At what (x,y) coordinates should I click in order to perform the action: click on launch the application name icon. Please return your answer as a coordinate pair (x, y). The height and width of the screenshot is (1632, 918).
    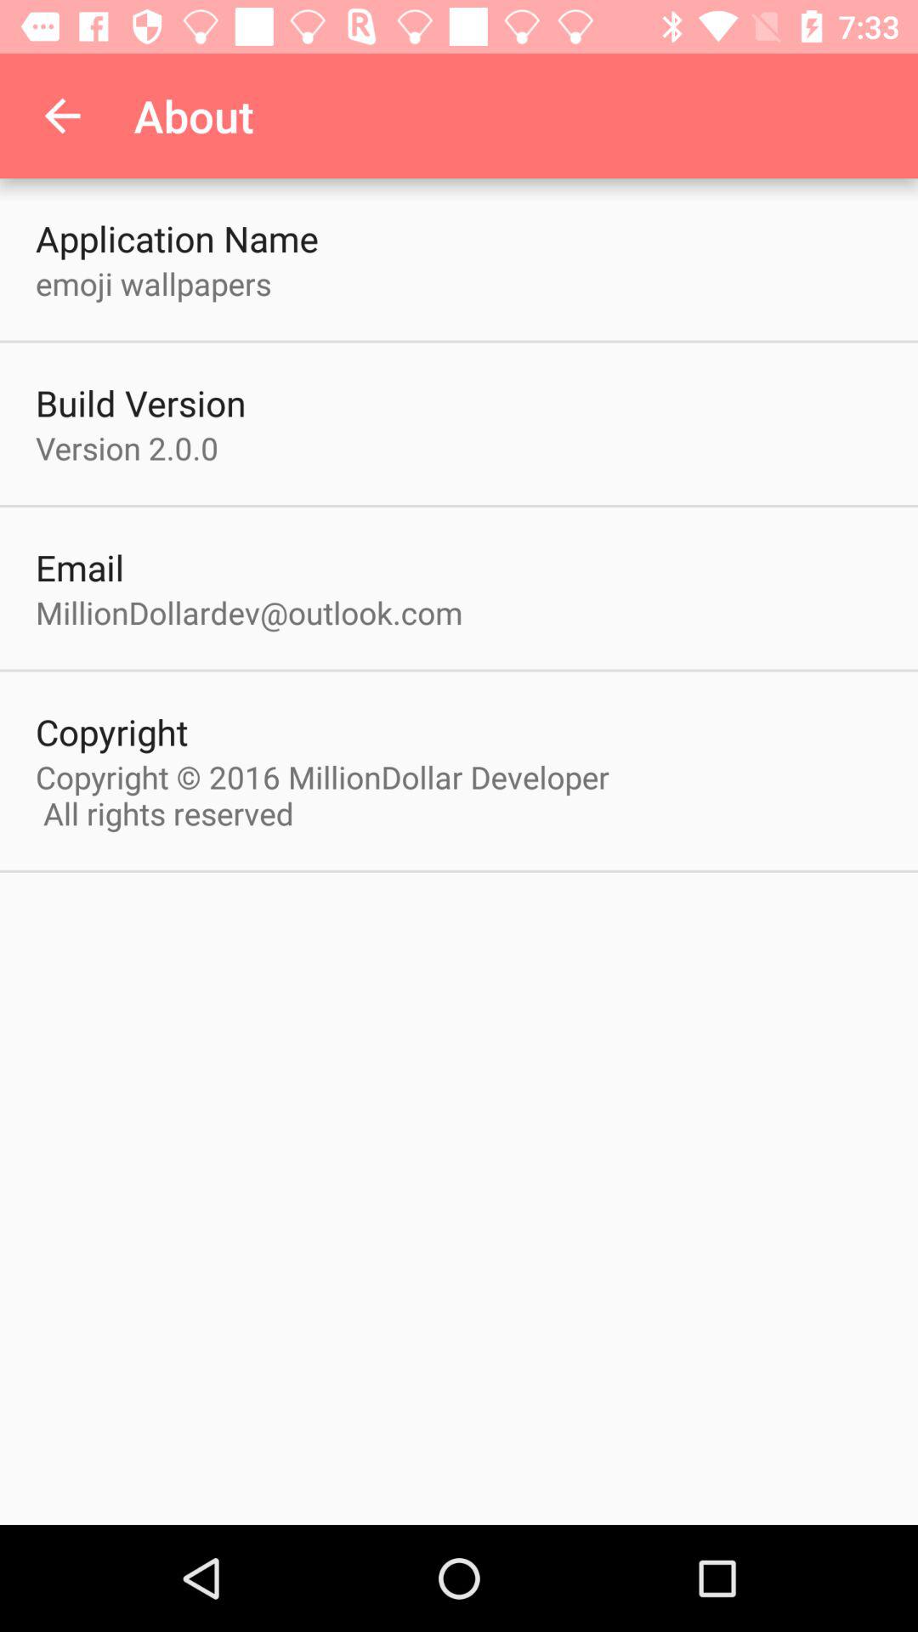
    Looking at the image, I should click on (177, 238).